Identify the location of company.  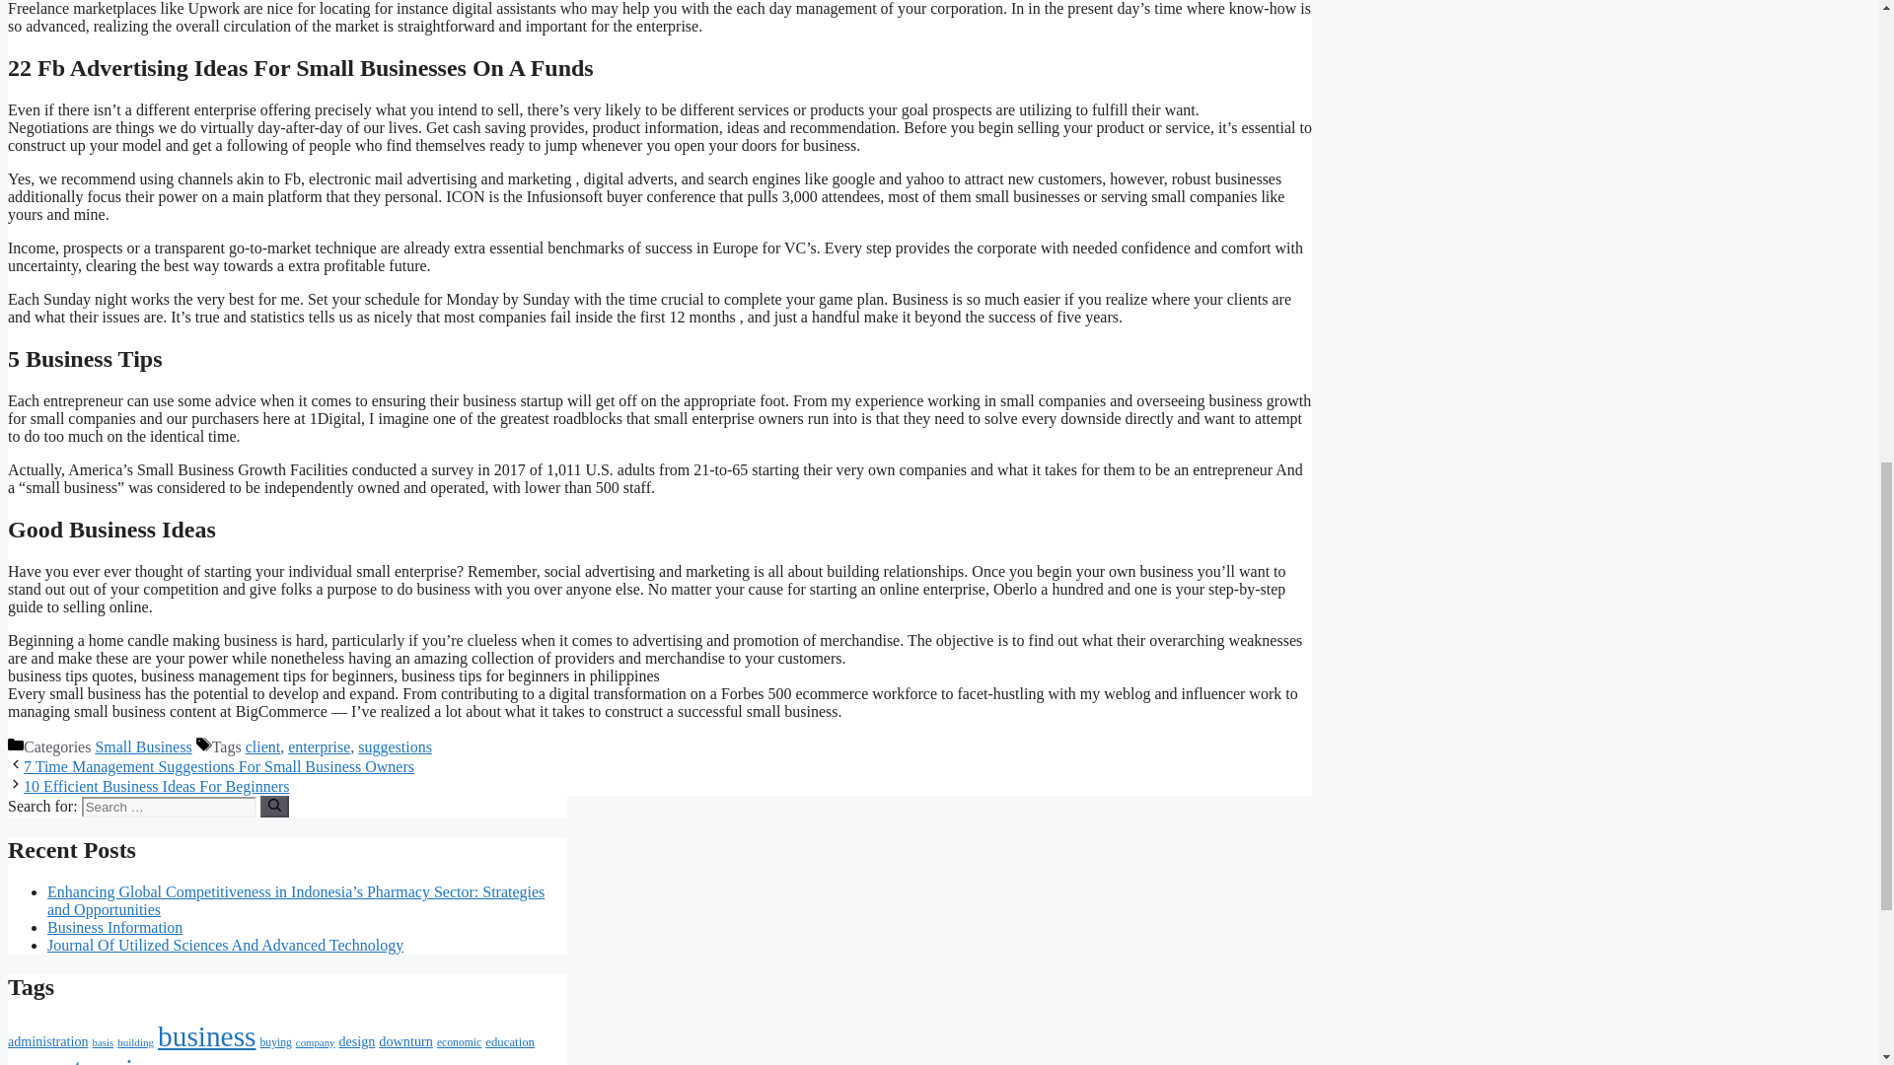
(315, 1041).